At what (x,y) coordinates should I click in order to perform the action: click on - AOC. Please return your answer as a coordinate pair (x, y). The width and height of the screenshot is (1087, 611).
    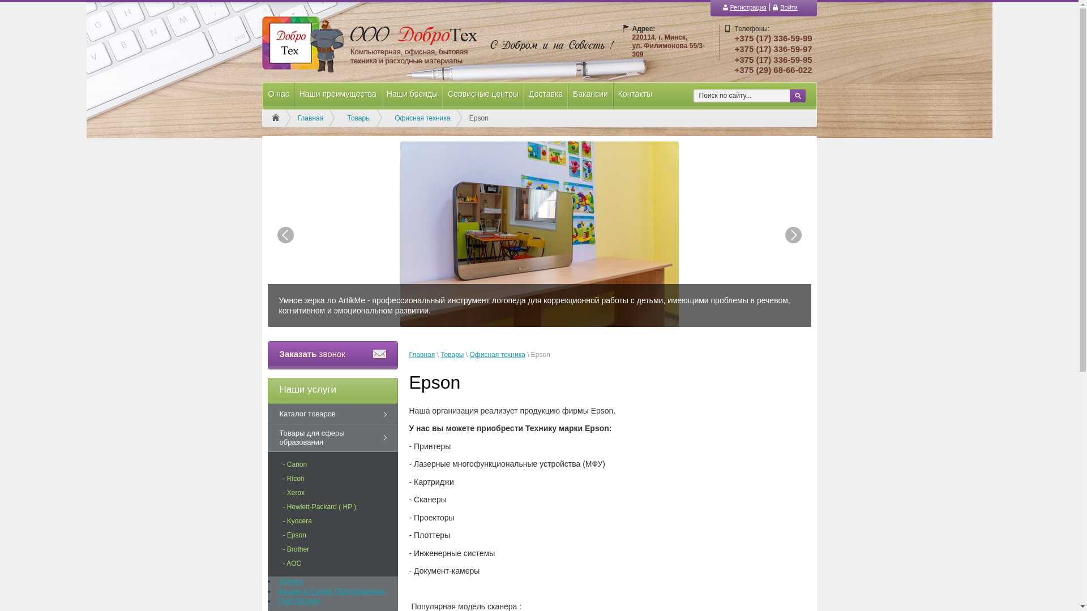
    Looking at the image, I should click on (303, 563).